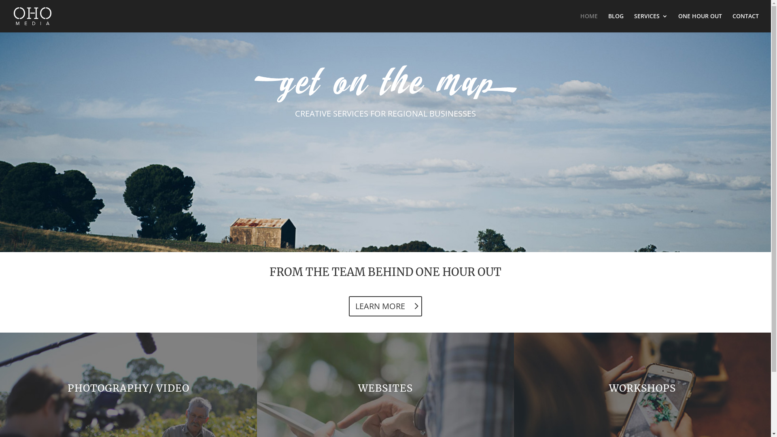 Image resolution: width=777 pixels, height=437 pixels. Describe the element at coordinates (129, 388) in the screenshot. I see `PHOTOGRAPHY/ VIDEO` at that location.